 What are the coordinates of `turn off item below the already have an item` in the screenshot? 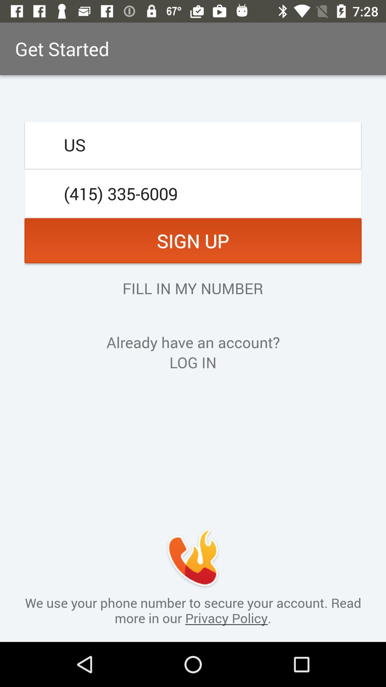 It's located at (193, 362).